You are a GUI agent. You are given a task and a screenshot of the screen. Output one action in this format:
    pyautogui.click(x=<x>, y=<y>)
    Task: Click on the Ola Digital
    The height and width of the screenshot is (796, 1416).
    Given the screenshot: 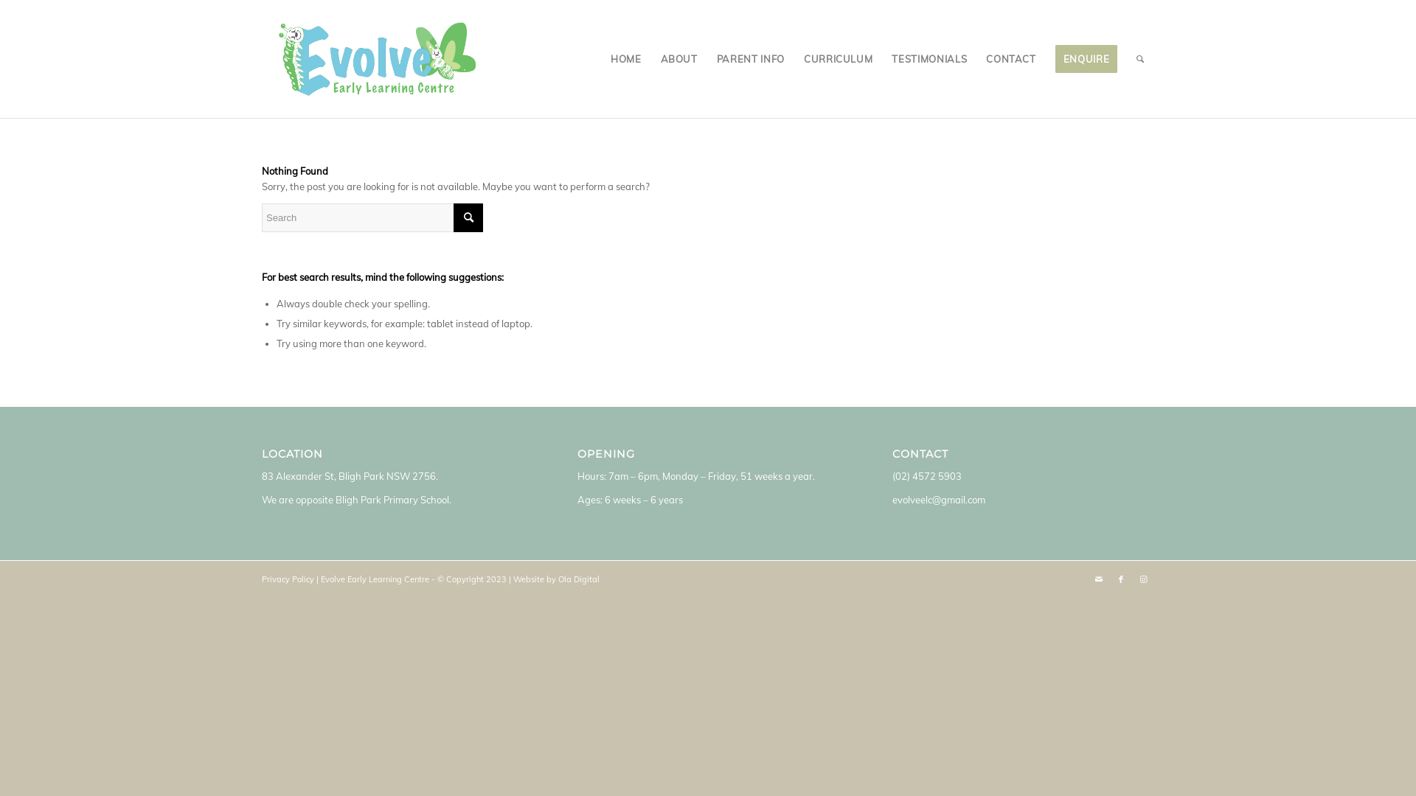 What is the action you would take?
    pyautogui.click(x=579, y=579)
    